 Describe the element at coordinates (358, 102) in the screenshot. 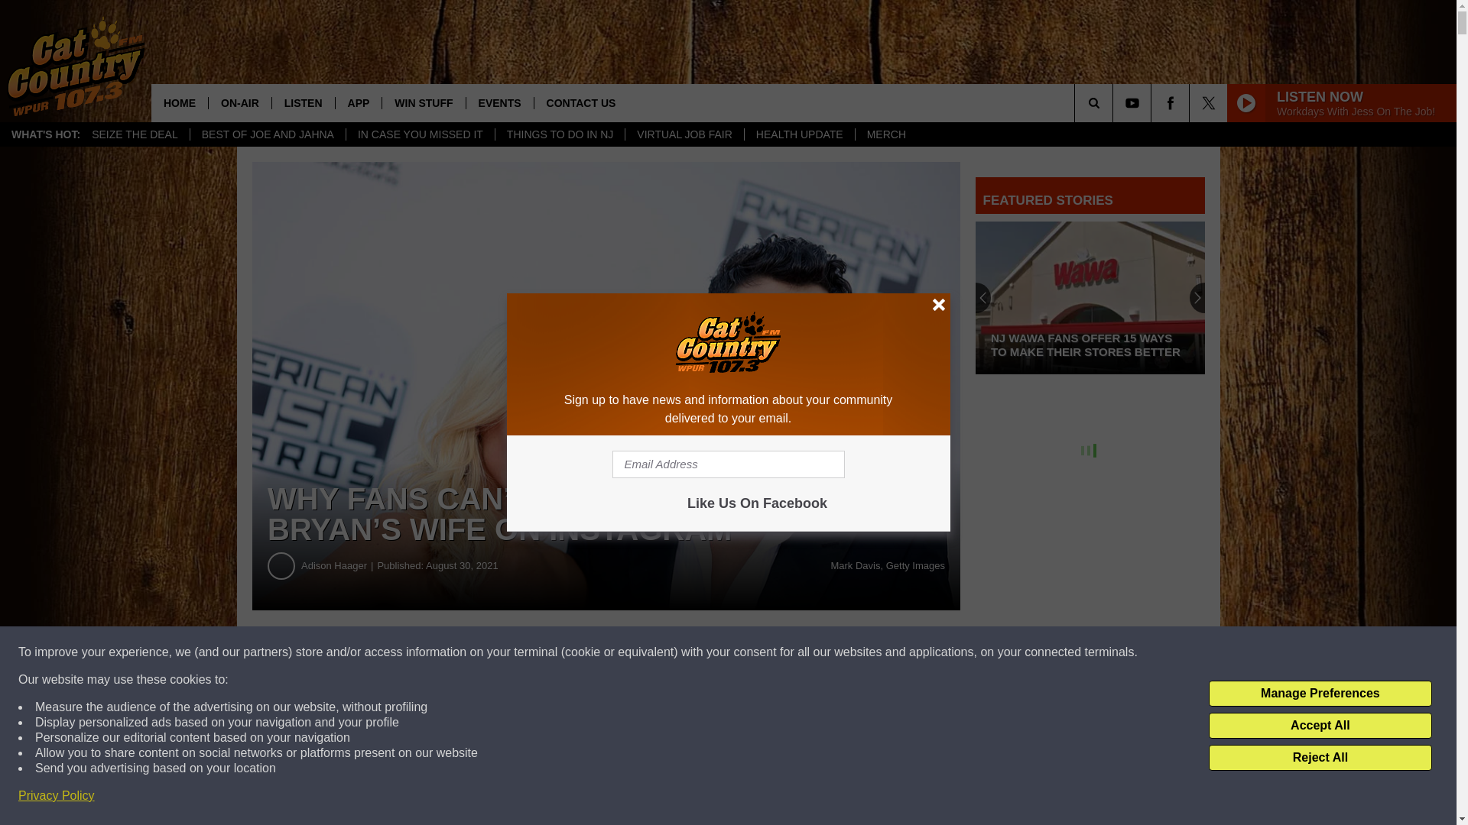

I see `APP` at that location.